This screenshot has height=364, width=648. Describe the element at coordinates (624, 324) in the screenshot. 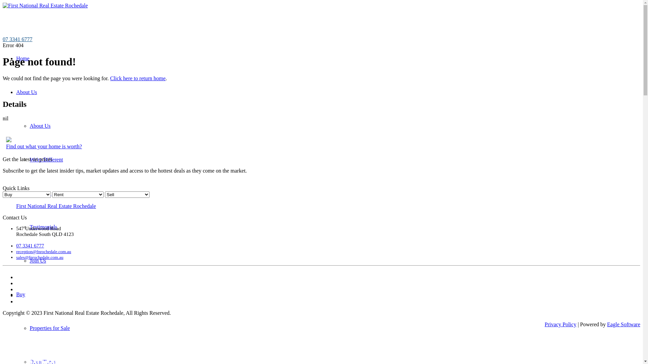

I see `Eagle Software` at that location.